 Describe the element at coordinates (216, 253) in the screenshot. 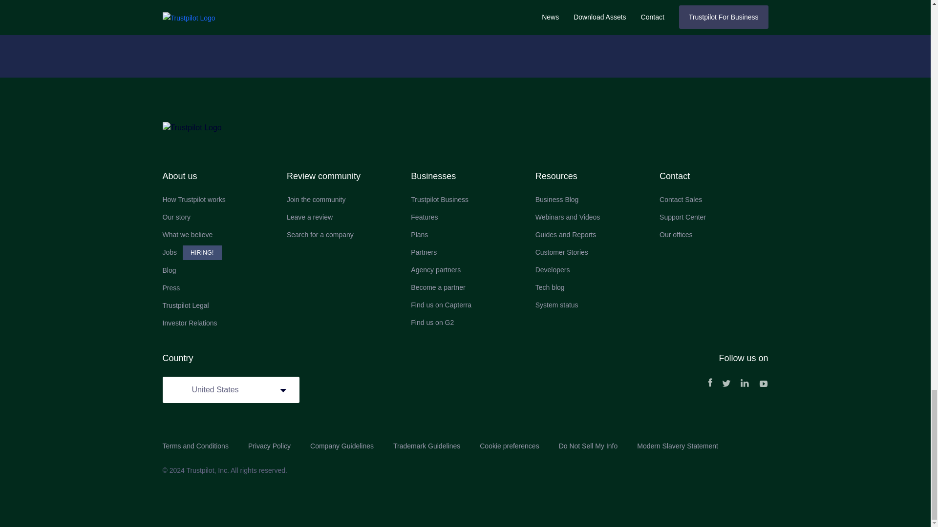

I see `JobsHIRING!` at that location.